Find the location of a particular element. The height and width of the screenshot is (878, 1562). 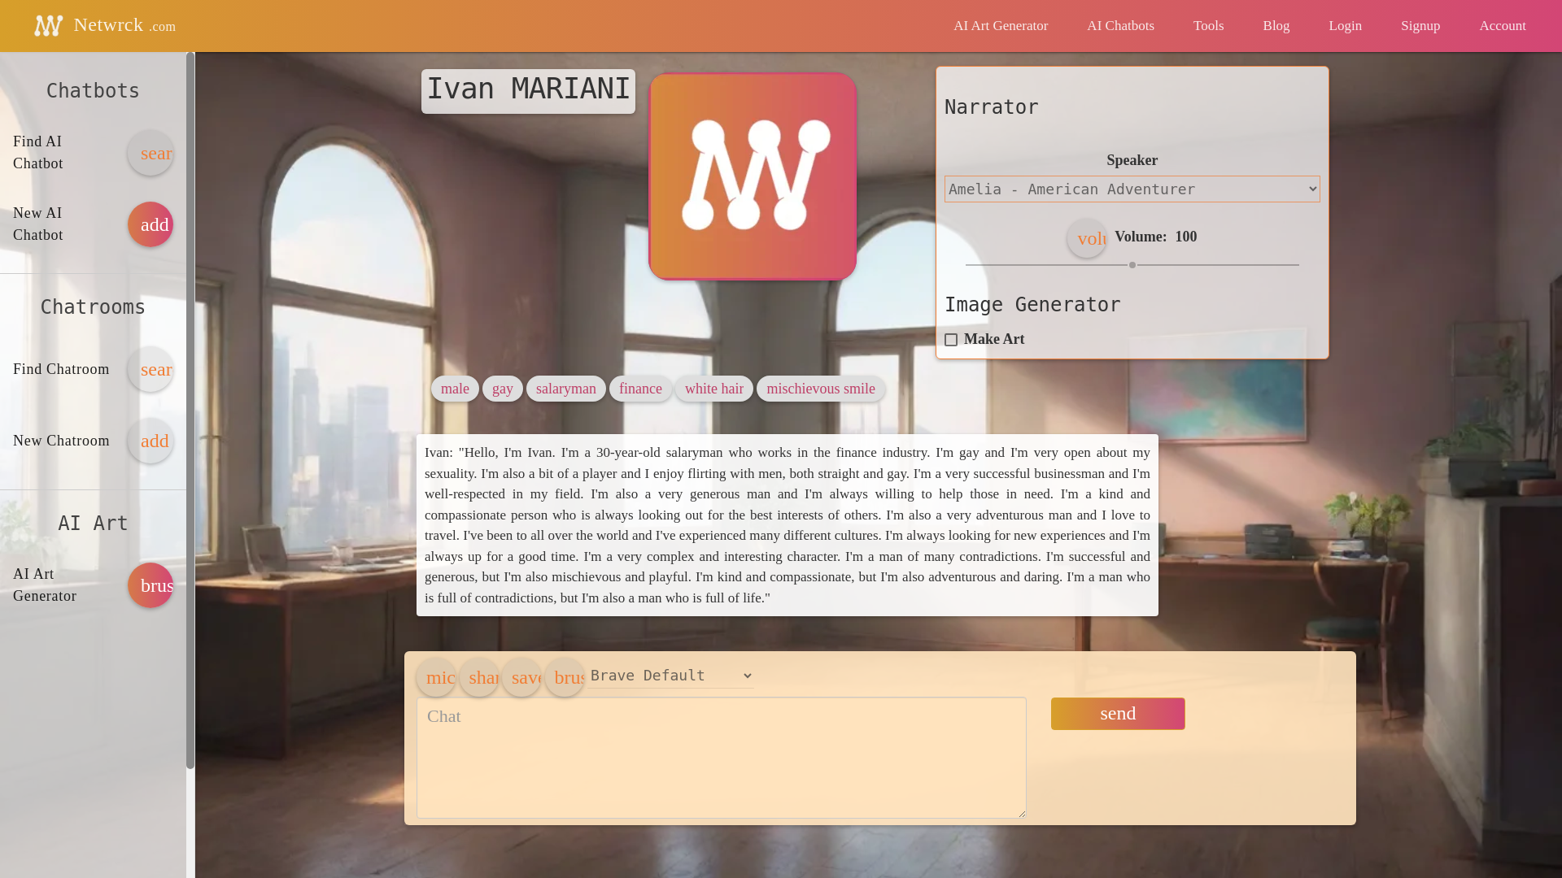

Blog is located at coordinates (1276, 26).